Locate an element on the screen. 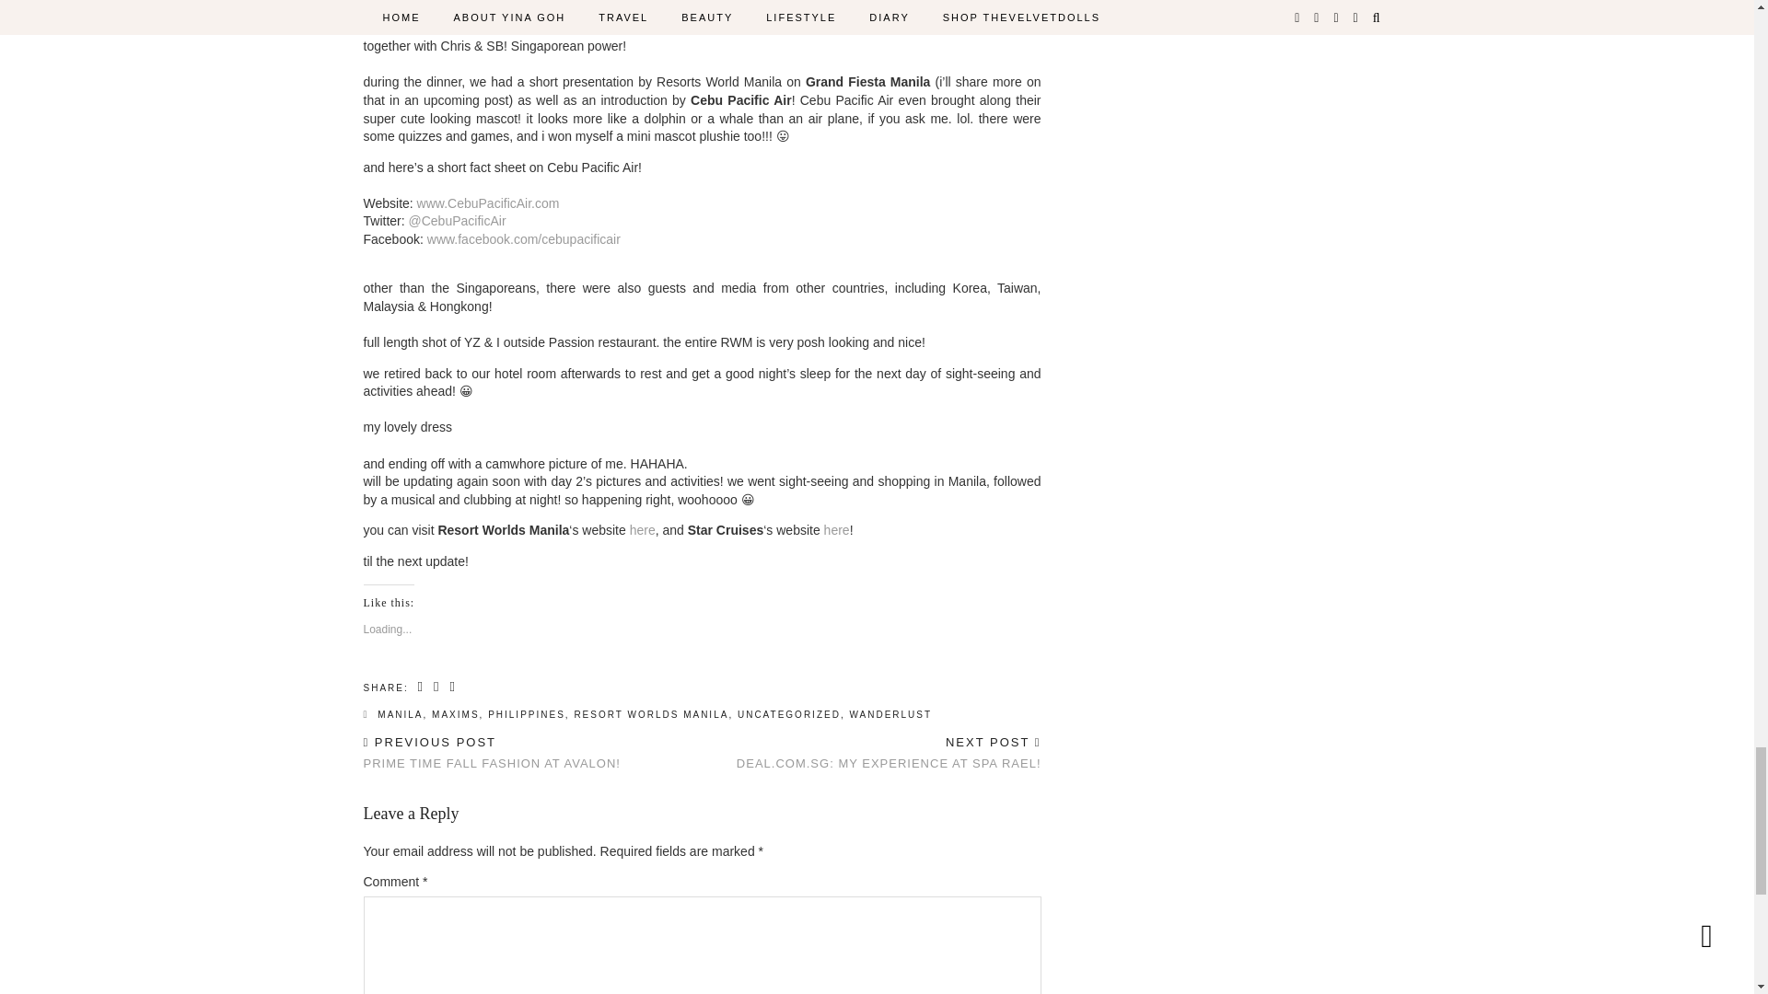  Share on Pinterest is located at coordinates (452, 687).